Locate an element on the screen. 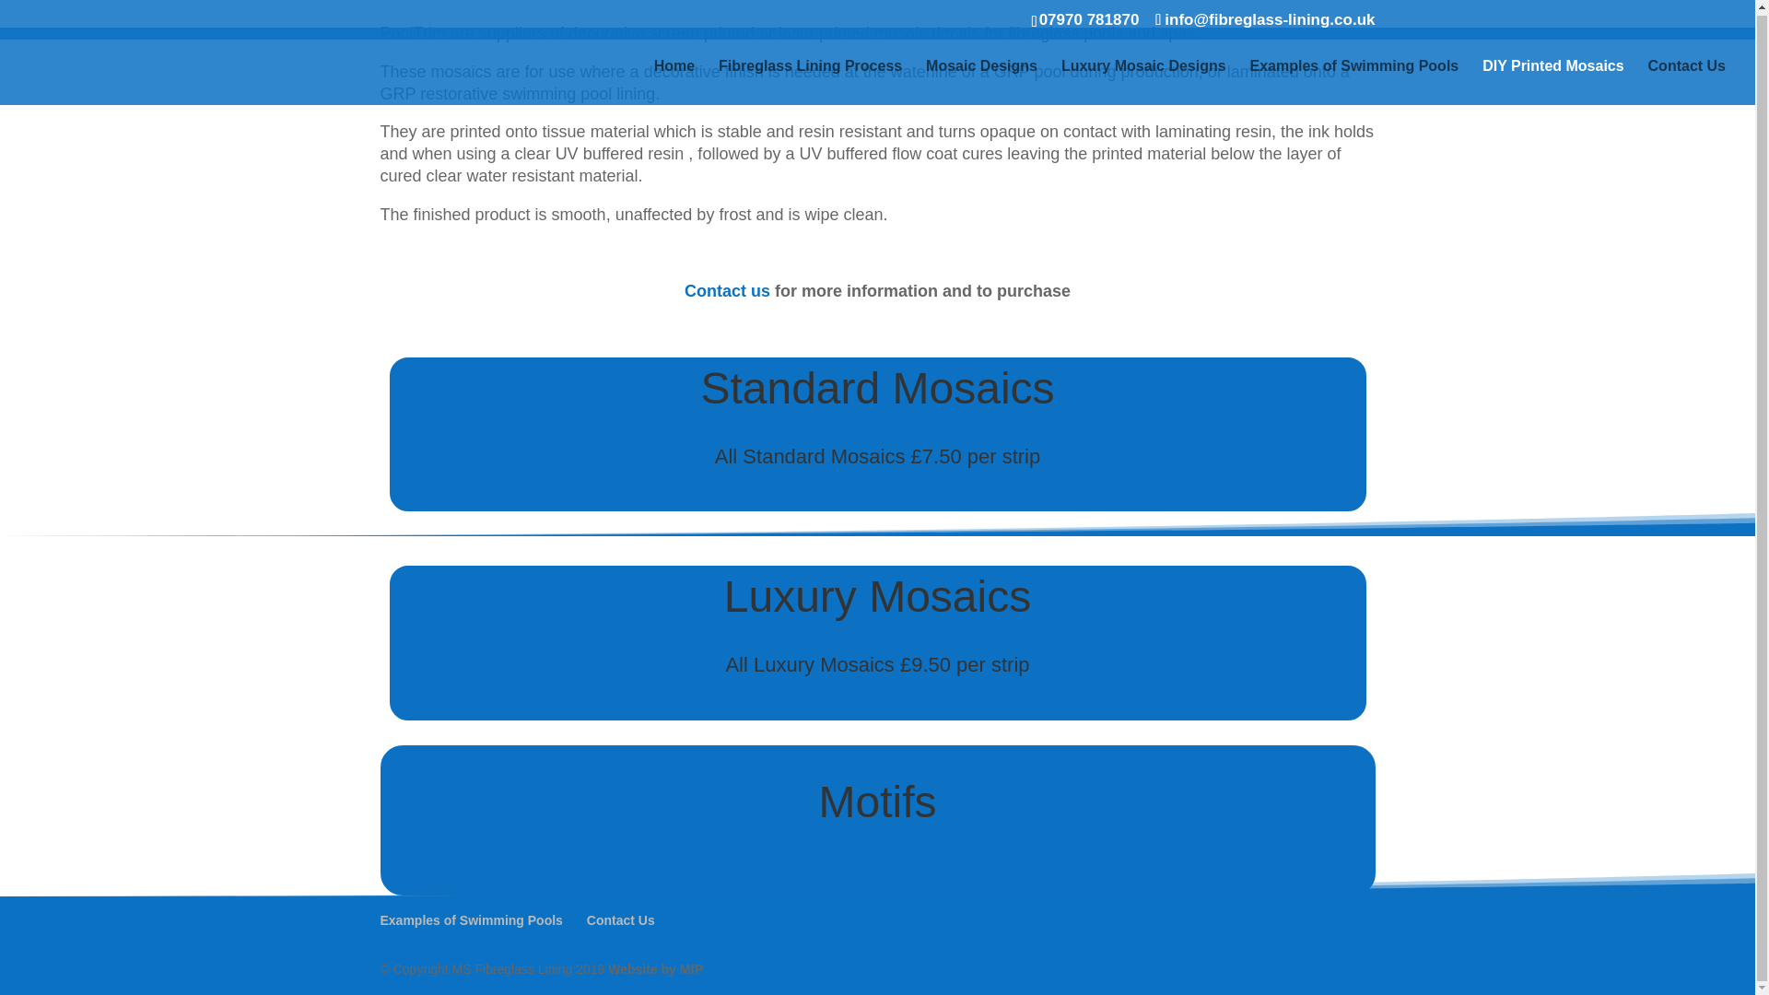  DIY Printed Mosaics is located at coordinates (1552, 80).